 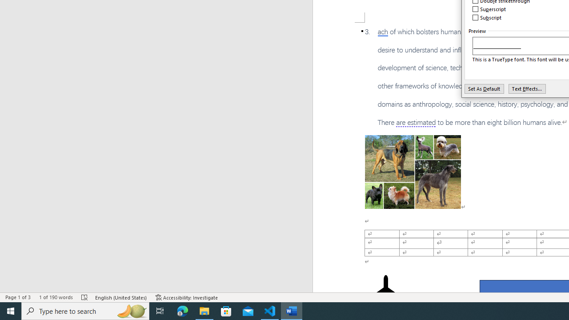 I want to click on Search highlights icon opens search home window, so click(x=132, y=311).